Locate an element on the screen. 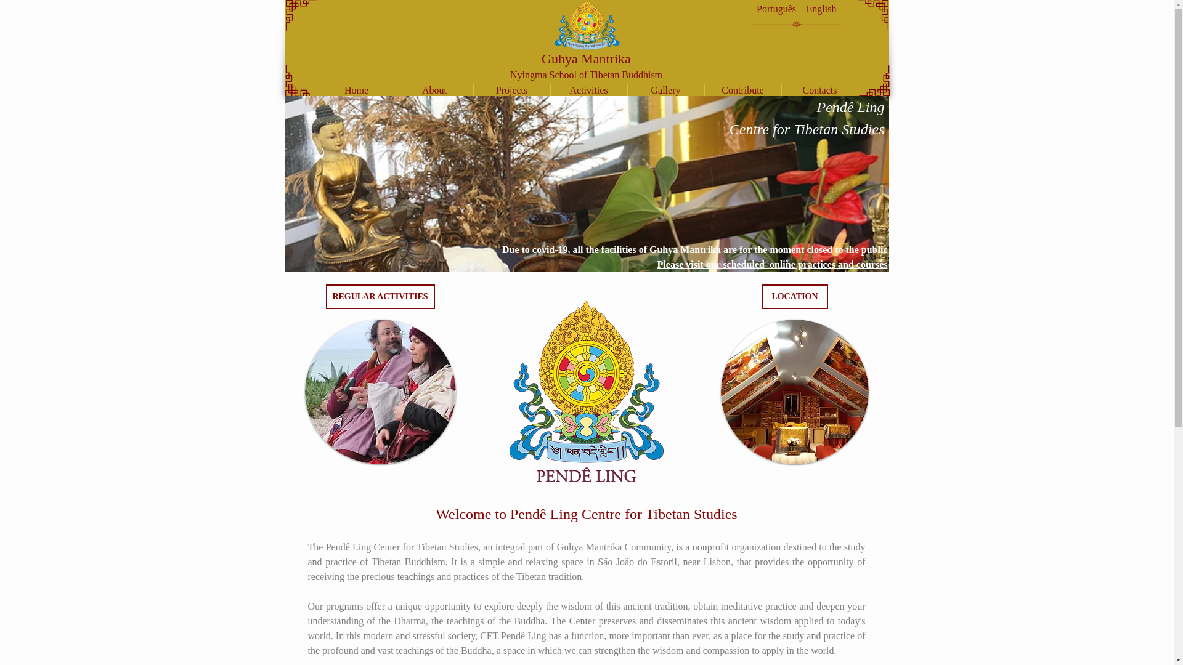 The width and height of the screenshot is (1183, 665). REGULAR ACTIVITIES is located at coordinates (380, 297).